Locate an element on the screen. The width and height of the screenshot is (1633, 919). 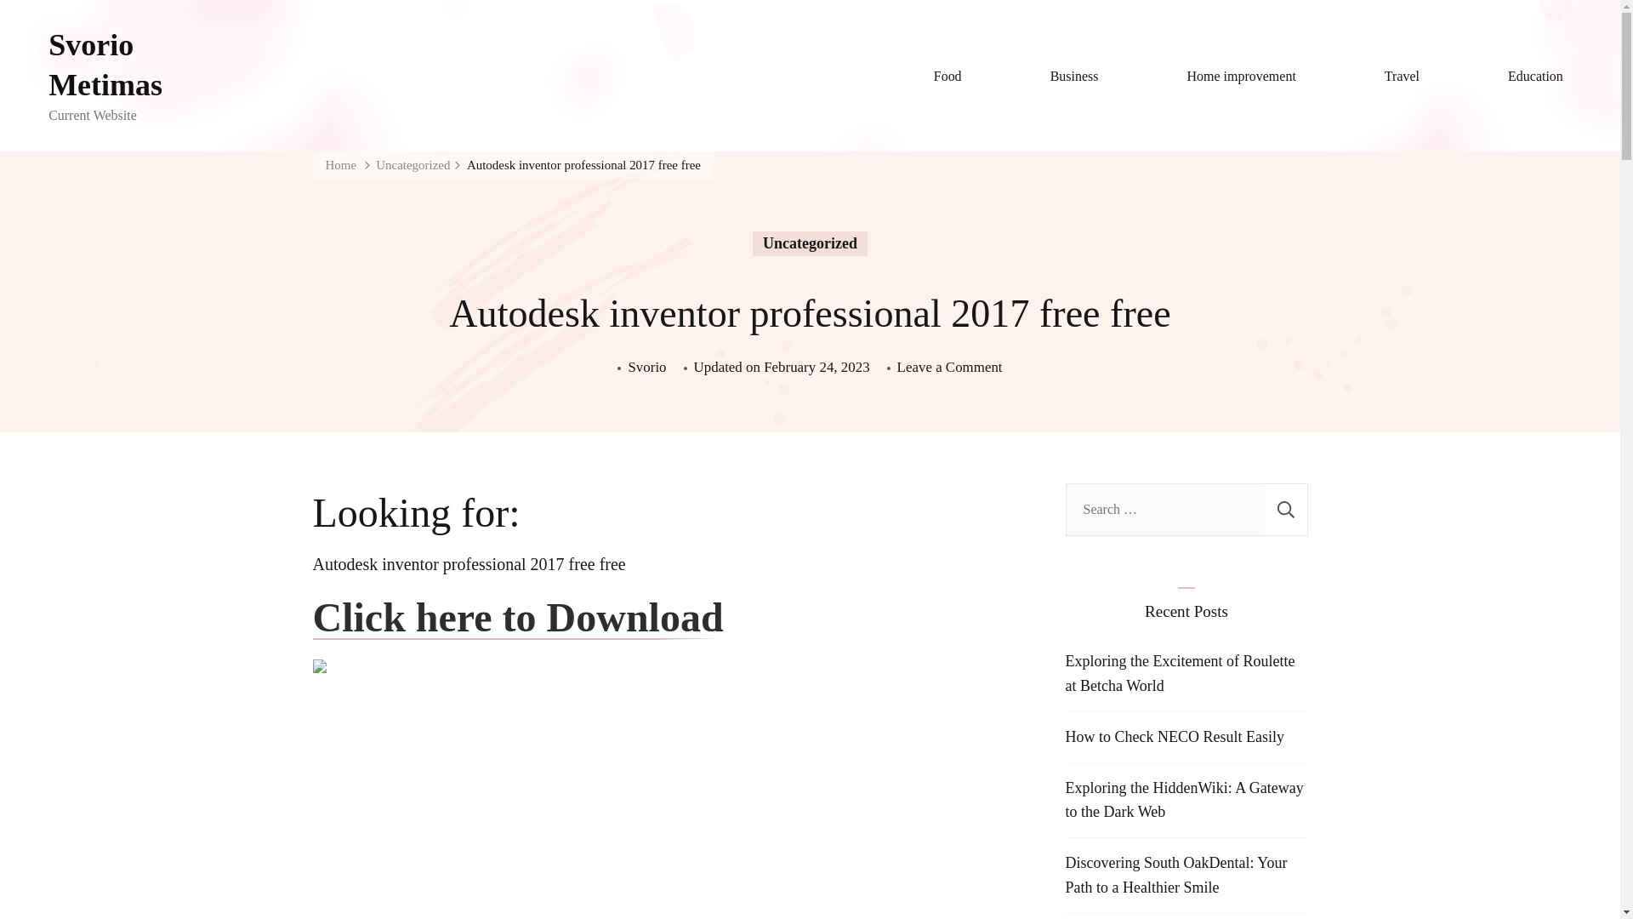
Uncategorized is located at coordinates (810, 243).